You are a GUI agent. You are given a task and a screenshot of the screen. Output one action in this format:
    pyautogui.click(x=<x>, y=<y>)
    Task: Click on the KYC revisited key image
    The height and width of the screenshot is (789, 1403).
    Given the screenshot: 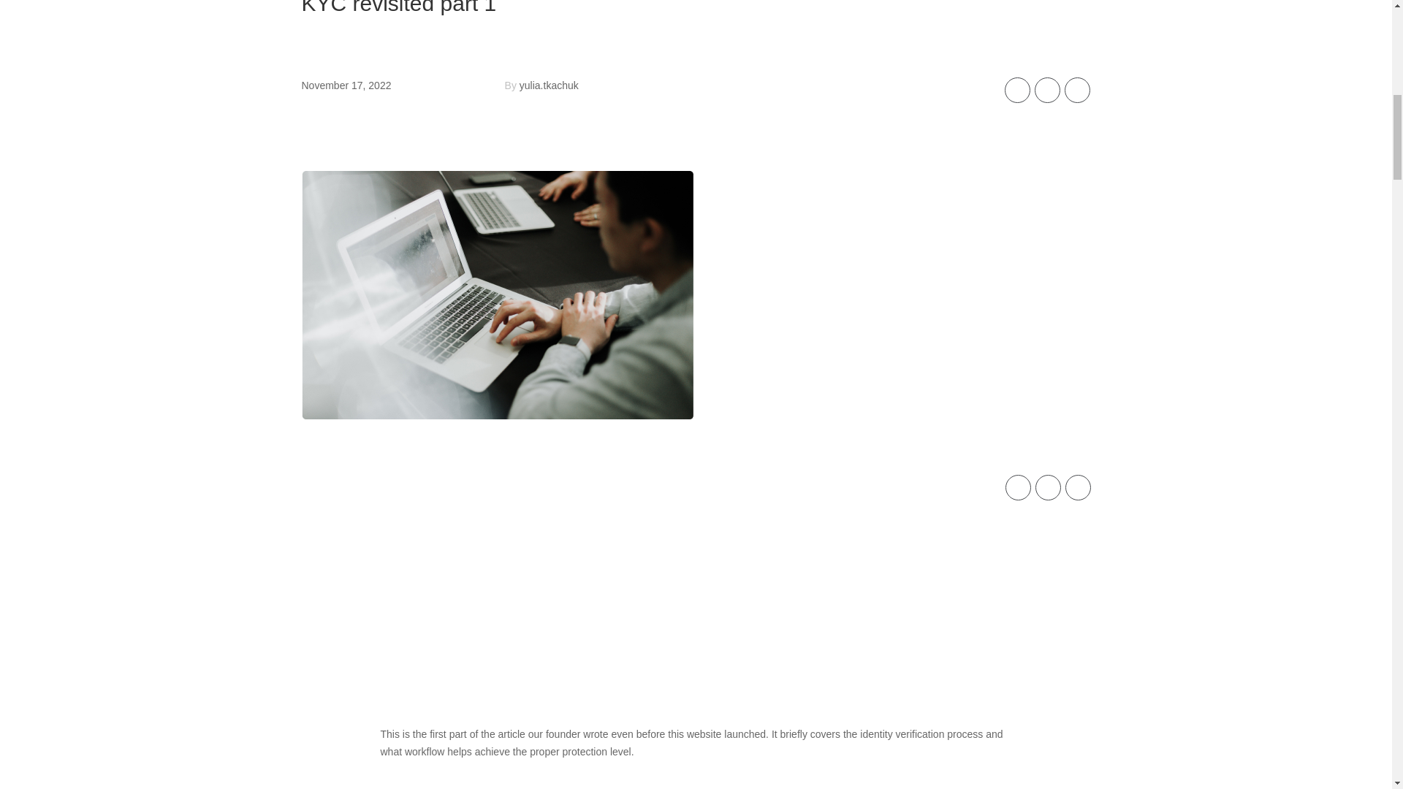 What is the action you would take?
    pyautogui.click(x=497, y=295)
    